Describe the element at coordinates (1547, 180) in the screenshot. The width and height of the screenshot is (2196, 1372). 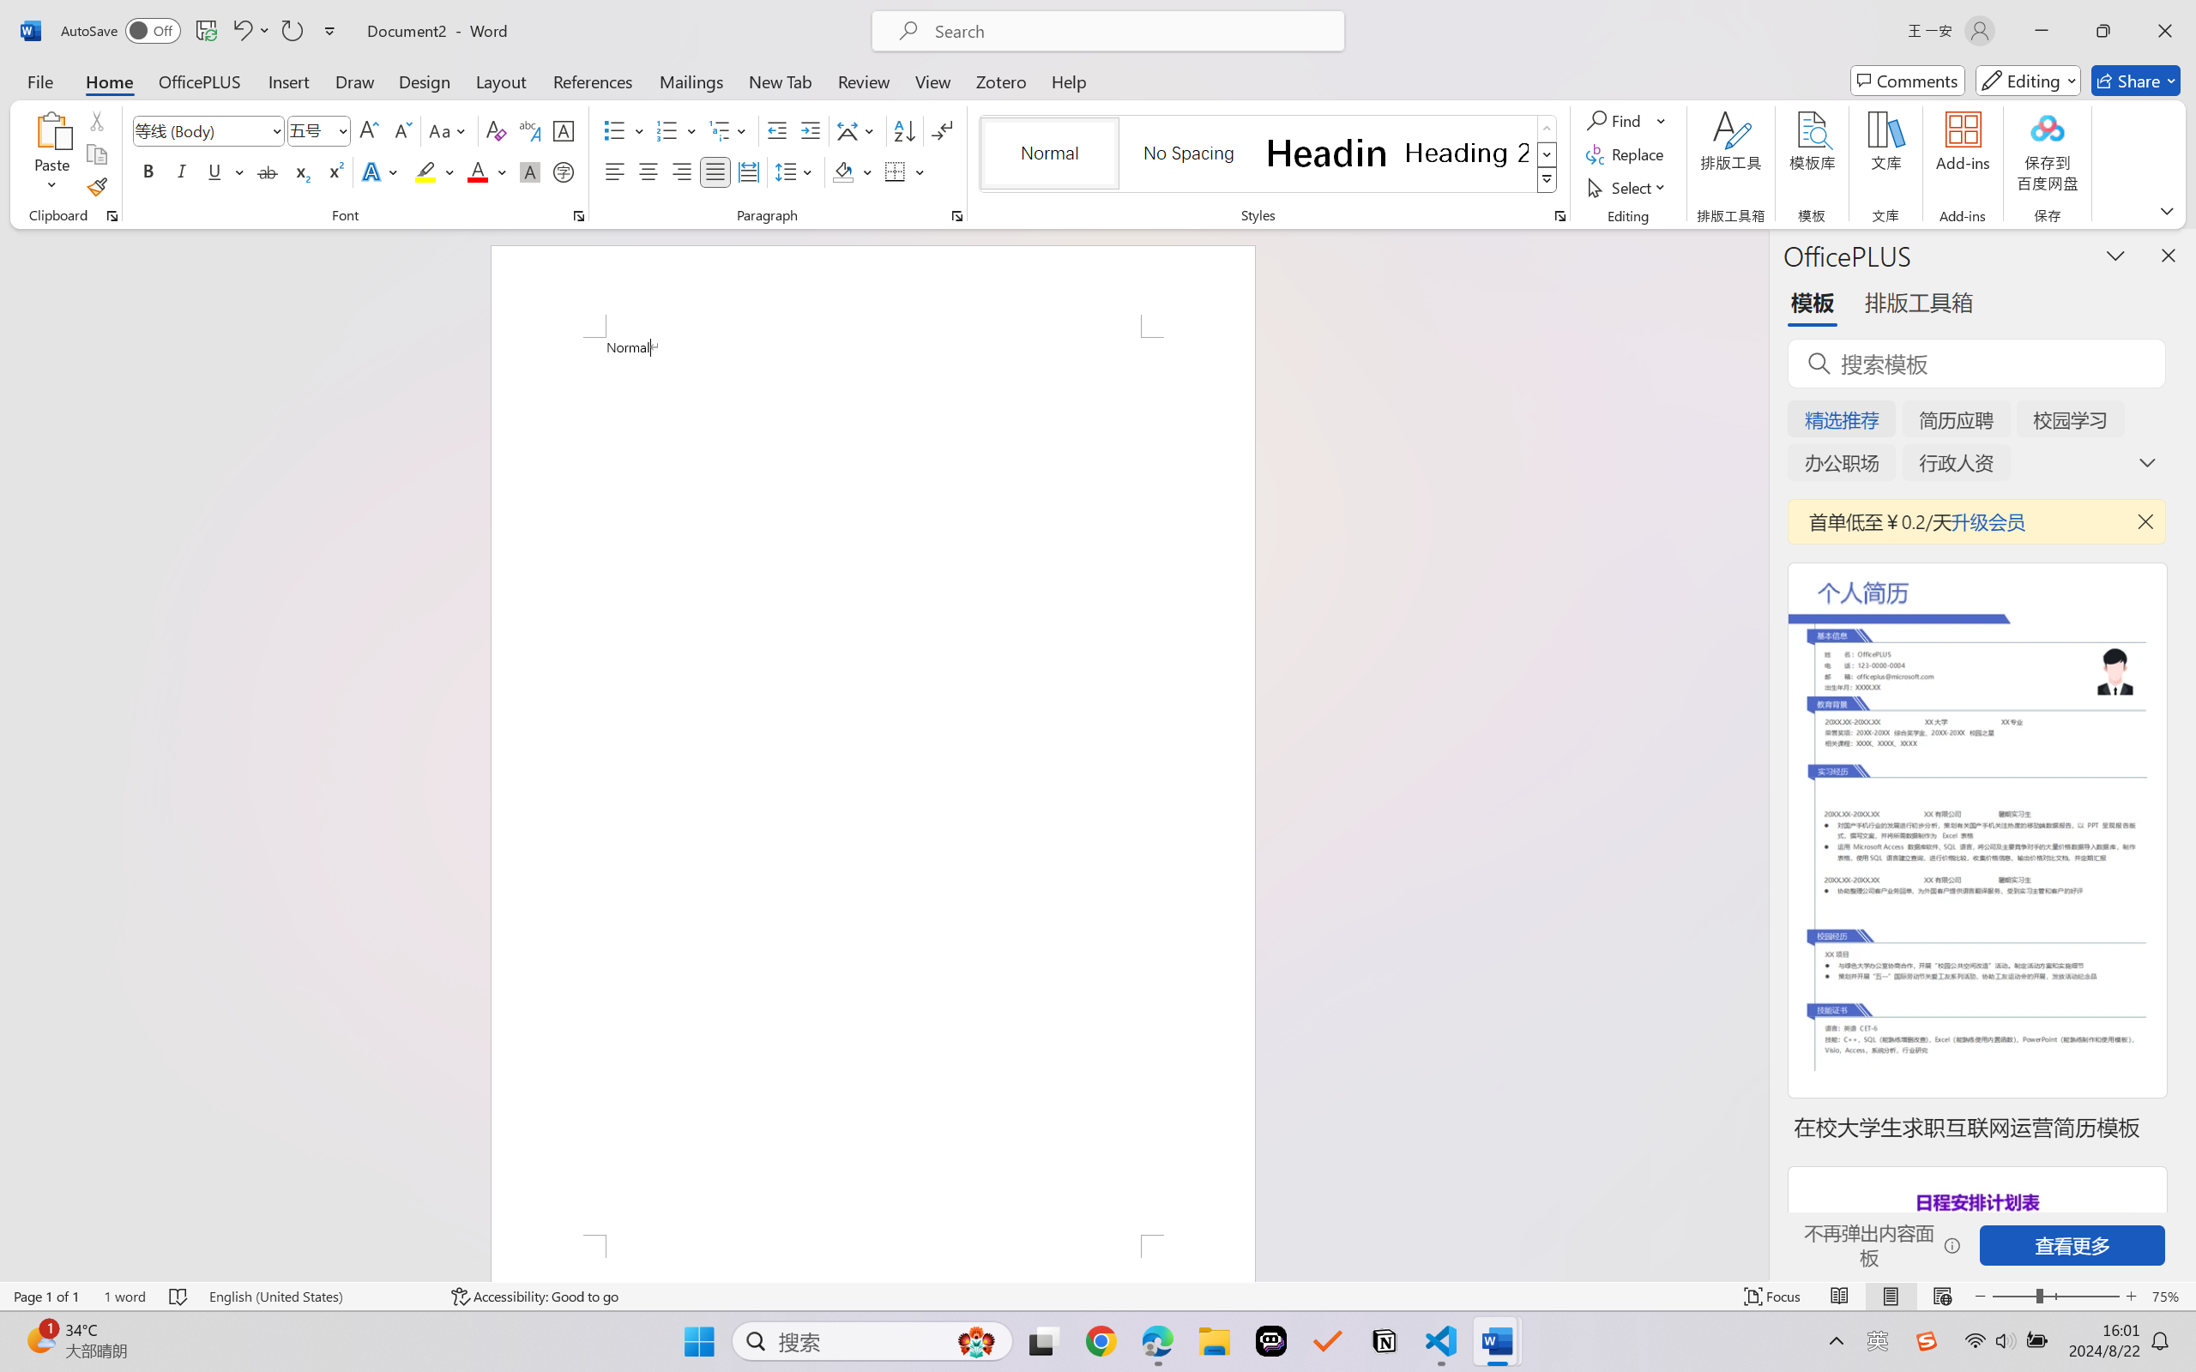
I see `Styles` at that location.